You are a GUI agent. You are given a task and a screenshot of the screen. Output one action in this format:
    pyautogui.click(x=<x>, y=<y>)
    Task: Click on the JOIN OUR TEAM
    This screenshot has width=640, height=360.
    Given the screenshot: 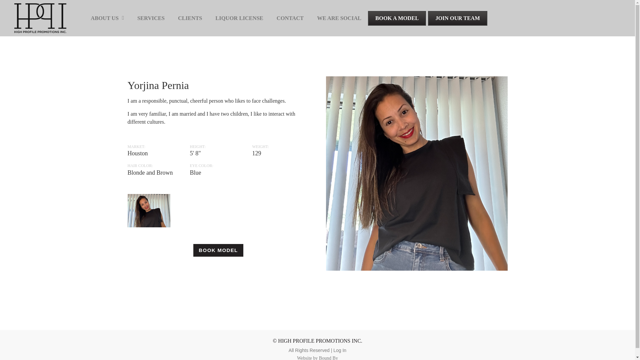 What is the action you would take?
    pyautogui.click(x=457, y=18)
    